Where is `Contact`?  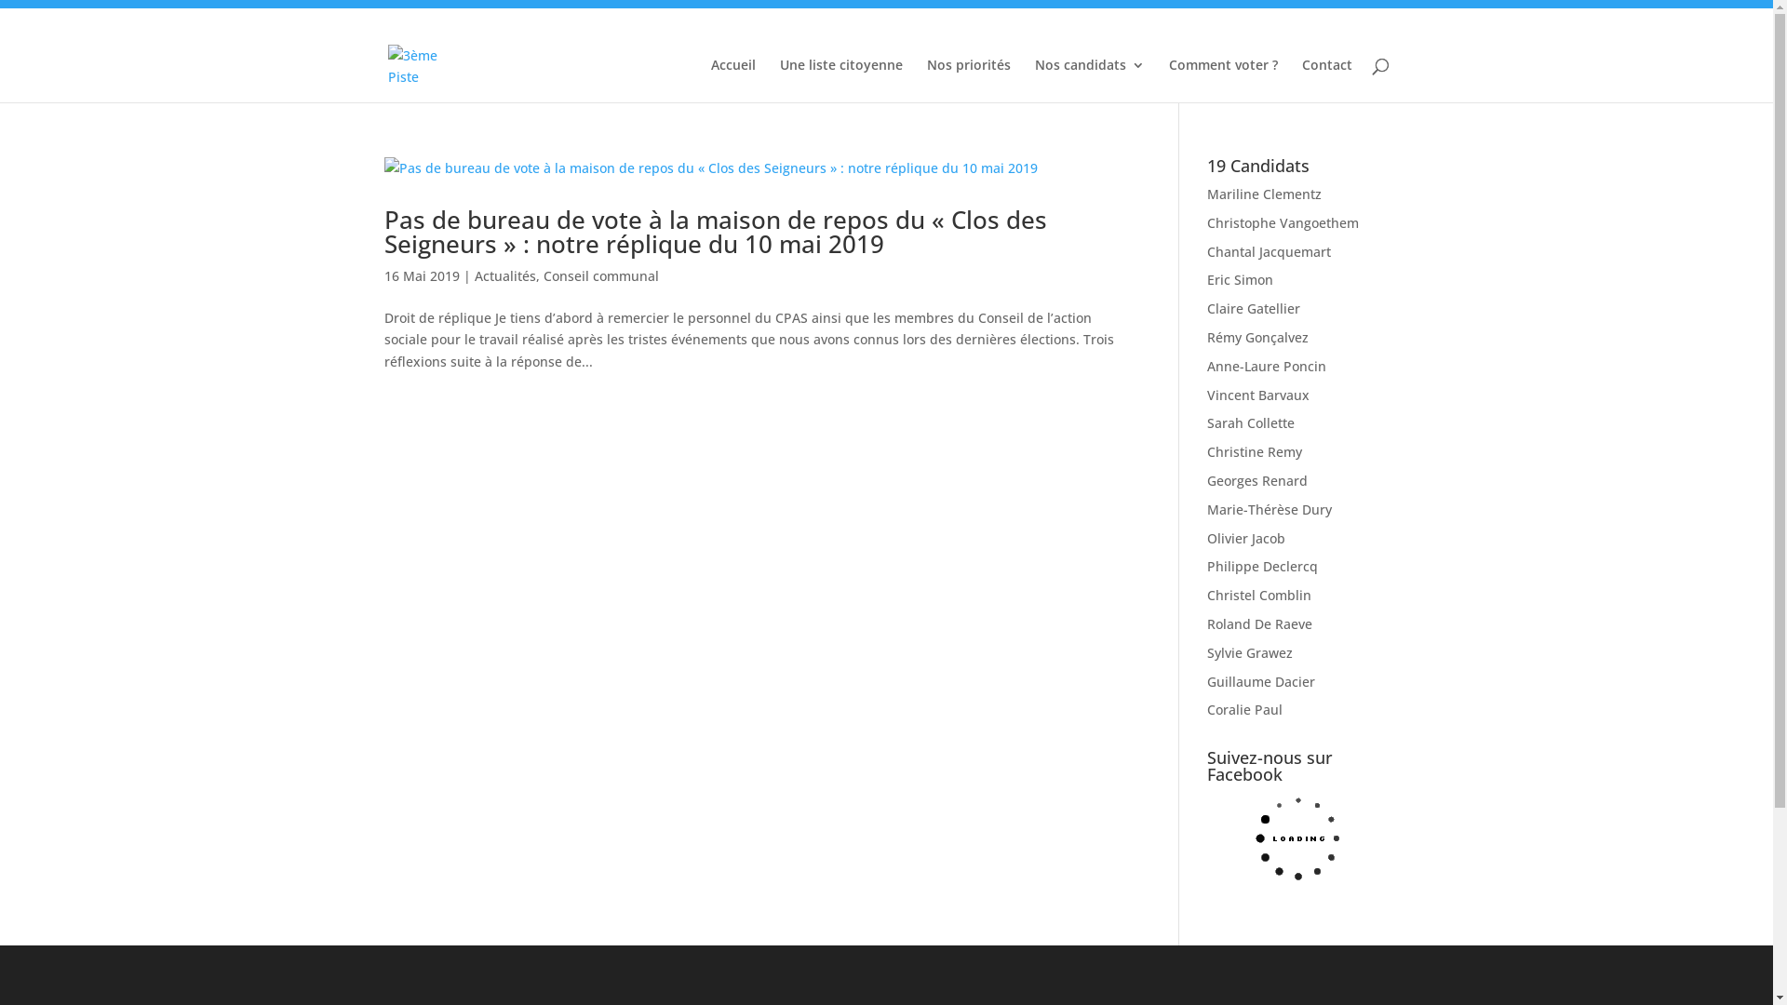 Contact is located at coordinates (1326, 80).